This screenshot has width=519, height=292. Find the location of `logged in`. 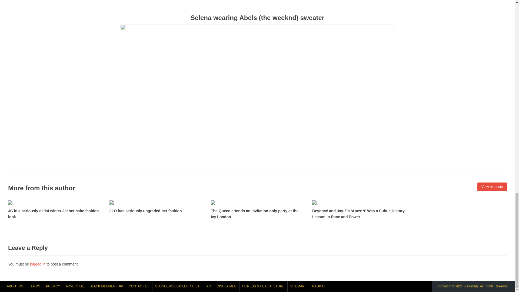

logged in is located at coordinates (38, 264).